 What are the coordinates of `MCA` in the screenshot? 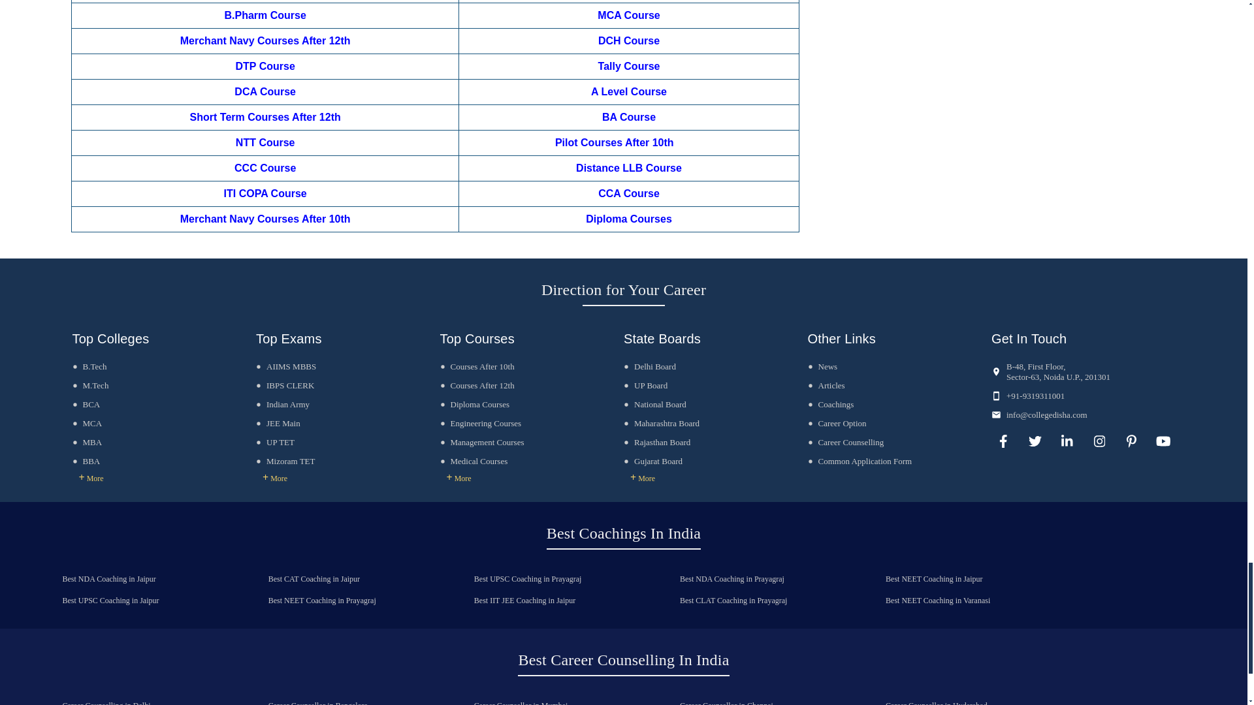 It's located at (86, 423).